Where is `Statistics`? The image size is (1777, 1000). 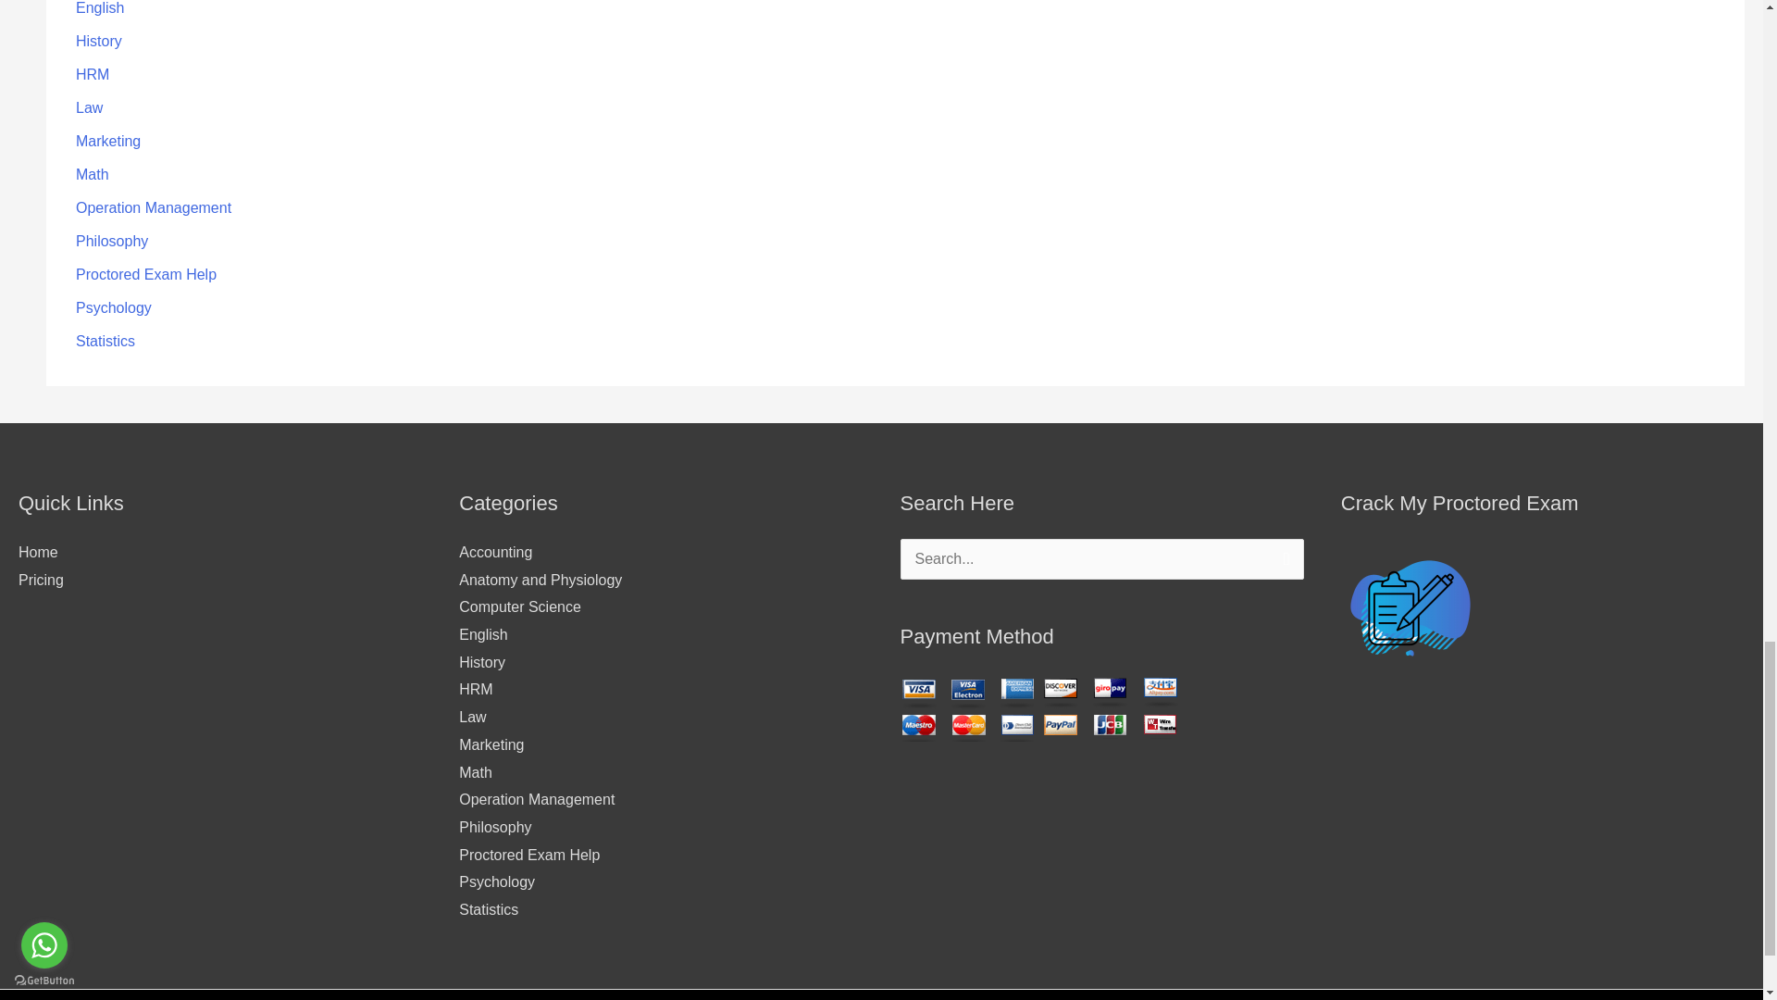
Statistics is located at coordinates (106, 341).